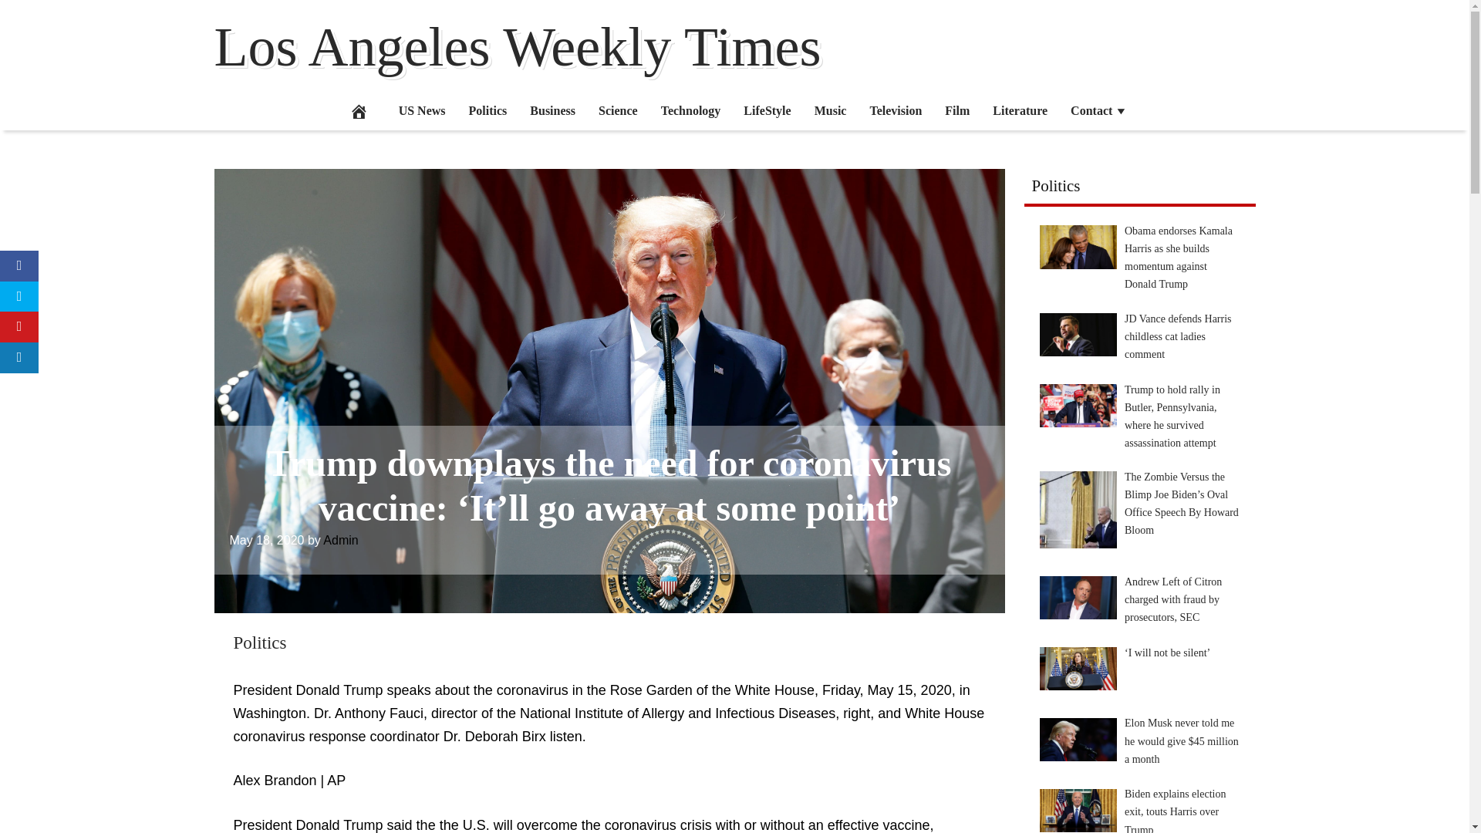 The width and height of the screenshot is (1481, 833). I want to click on Technology, so click(691, 110).